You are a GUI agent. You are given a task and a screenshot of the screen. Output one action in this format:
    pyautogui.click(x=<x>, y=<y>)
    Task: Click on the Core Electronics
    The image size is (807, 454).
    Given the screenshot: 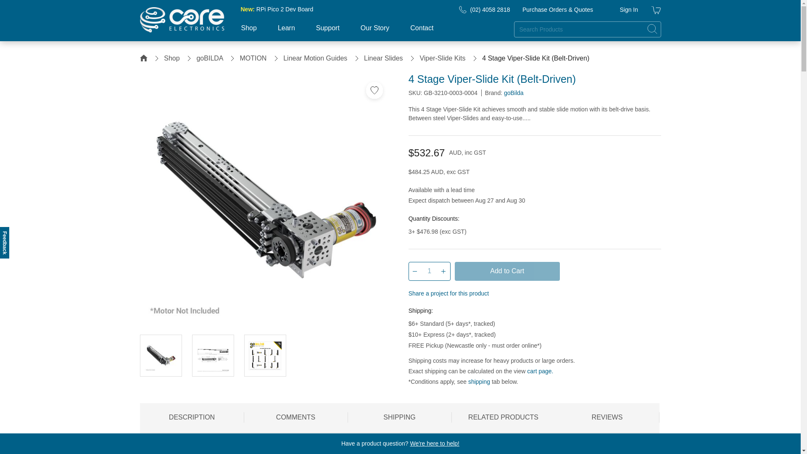 What is the action you would take?
    pyautogui.click(x=182, y=19)
    